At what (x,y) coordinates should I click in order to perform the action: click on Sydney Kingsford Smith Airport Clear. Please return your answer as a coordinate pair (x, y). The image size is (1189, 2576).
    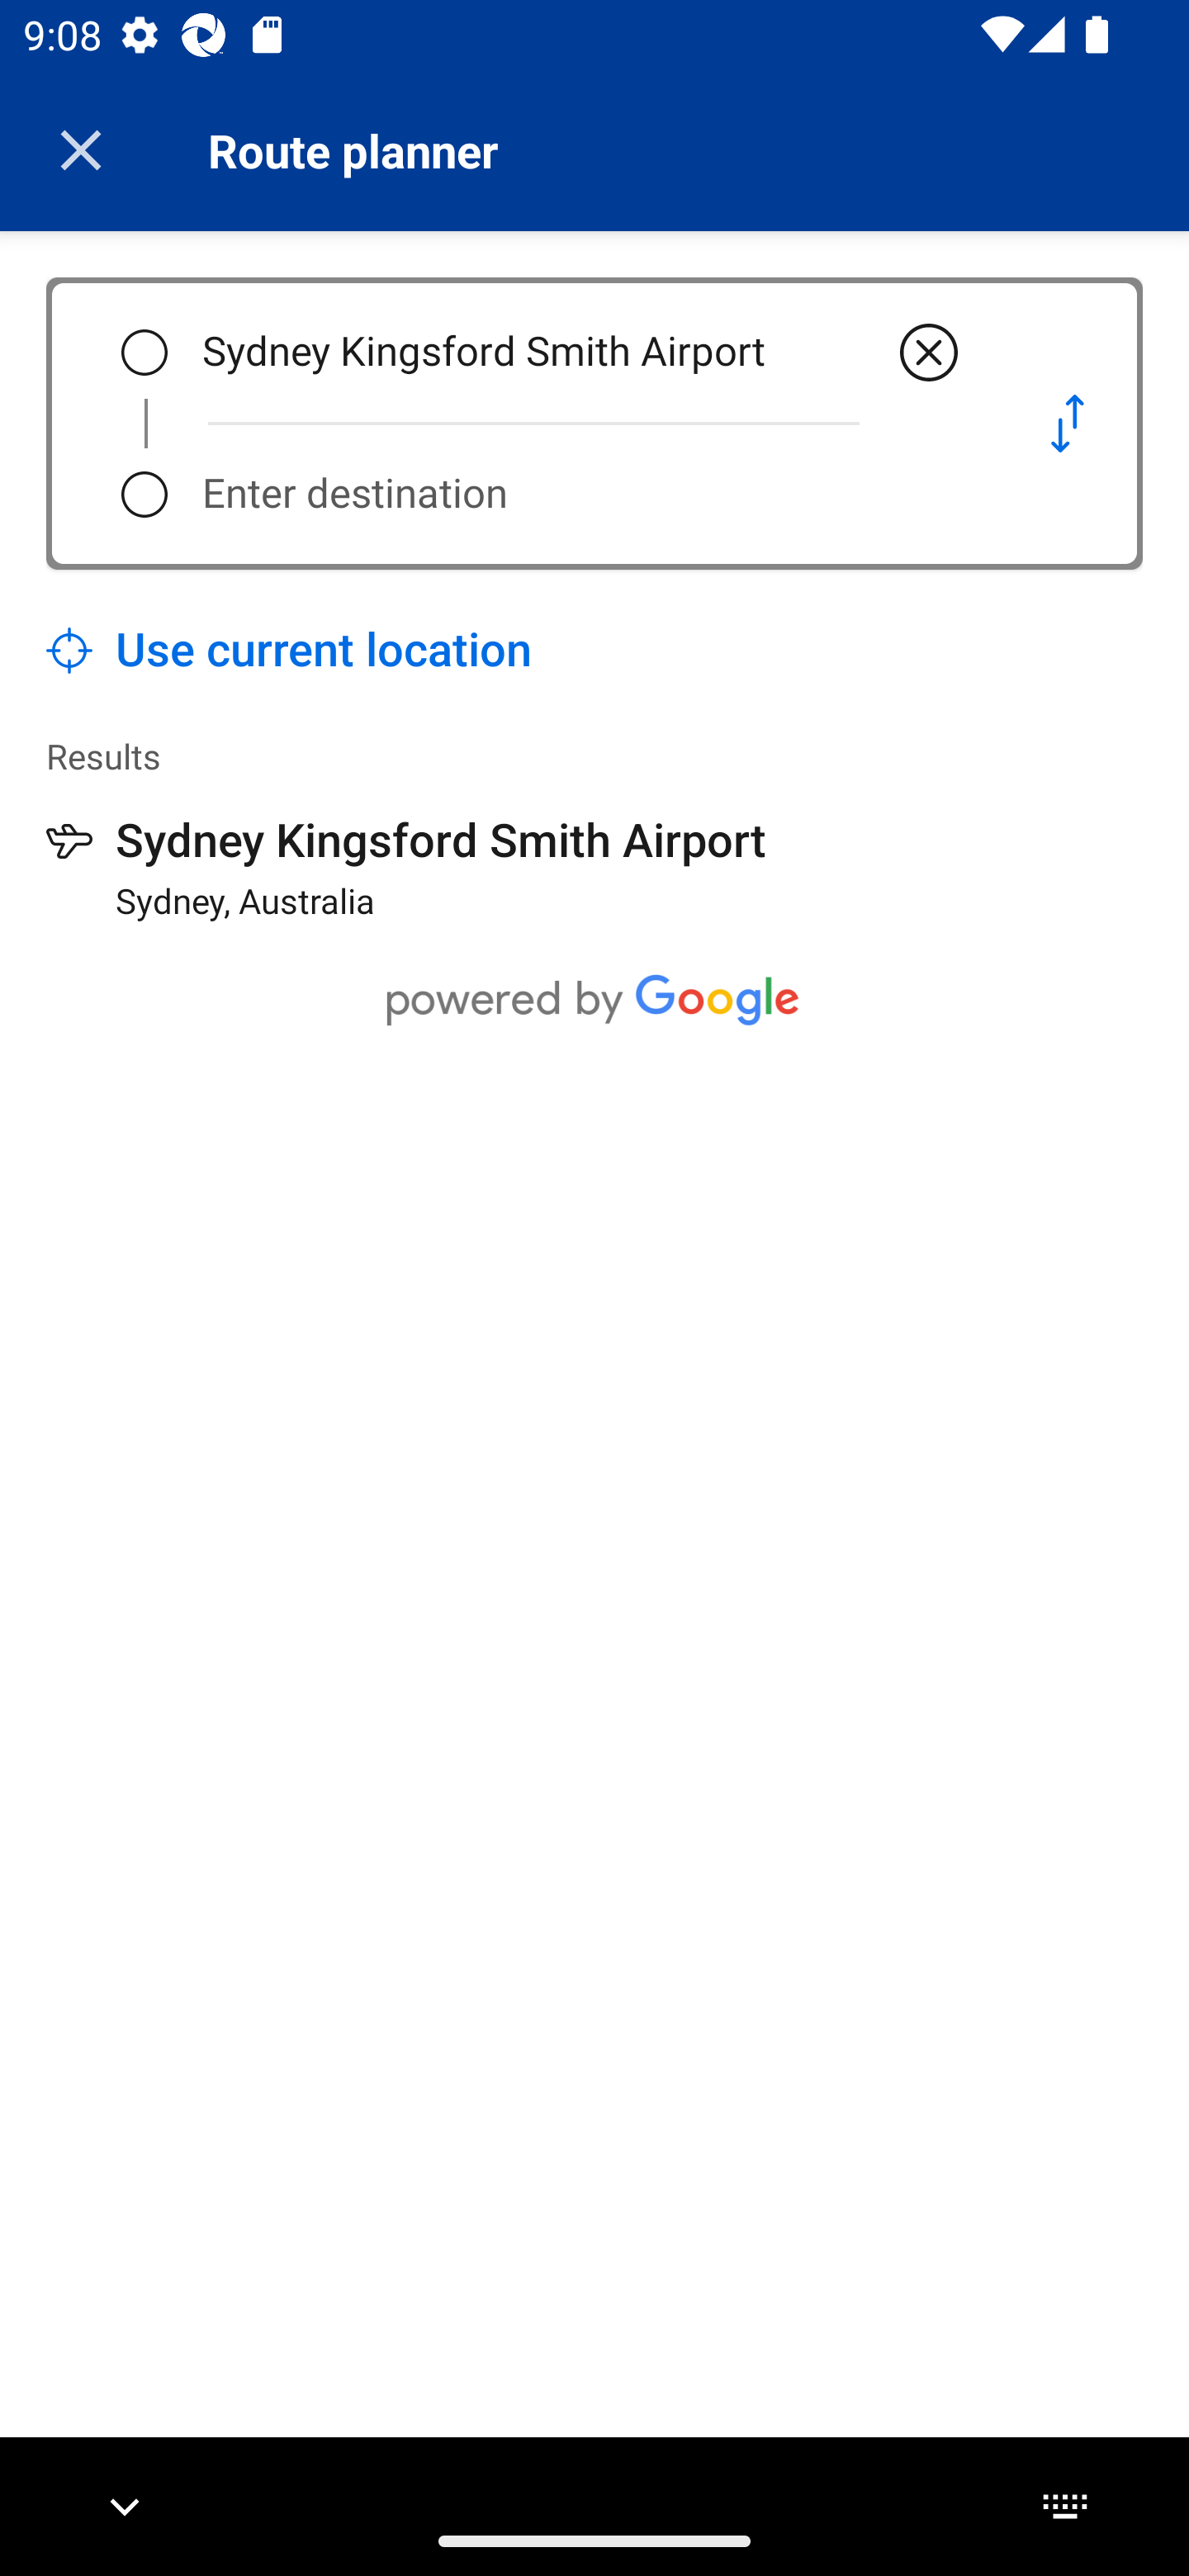
    Looking at the image, I should click on (583, 353).